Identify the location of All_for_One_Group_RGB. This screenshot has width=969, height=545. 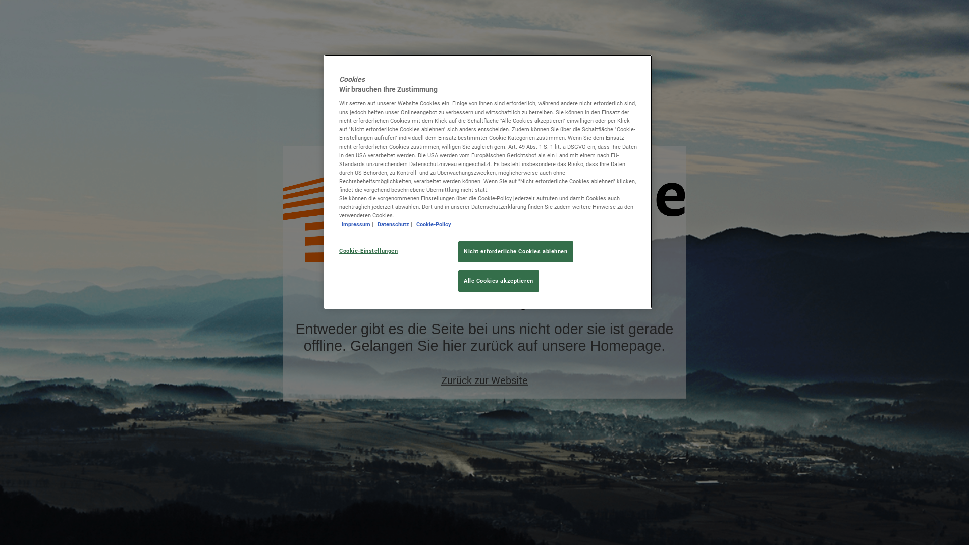
(484, 220).